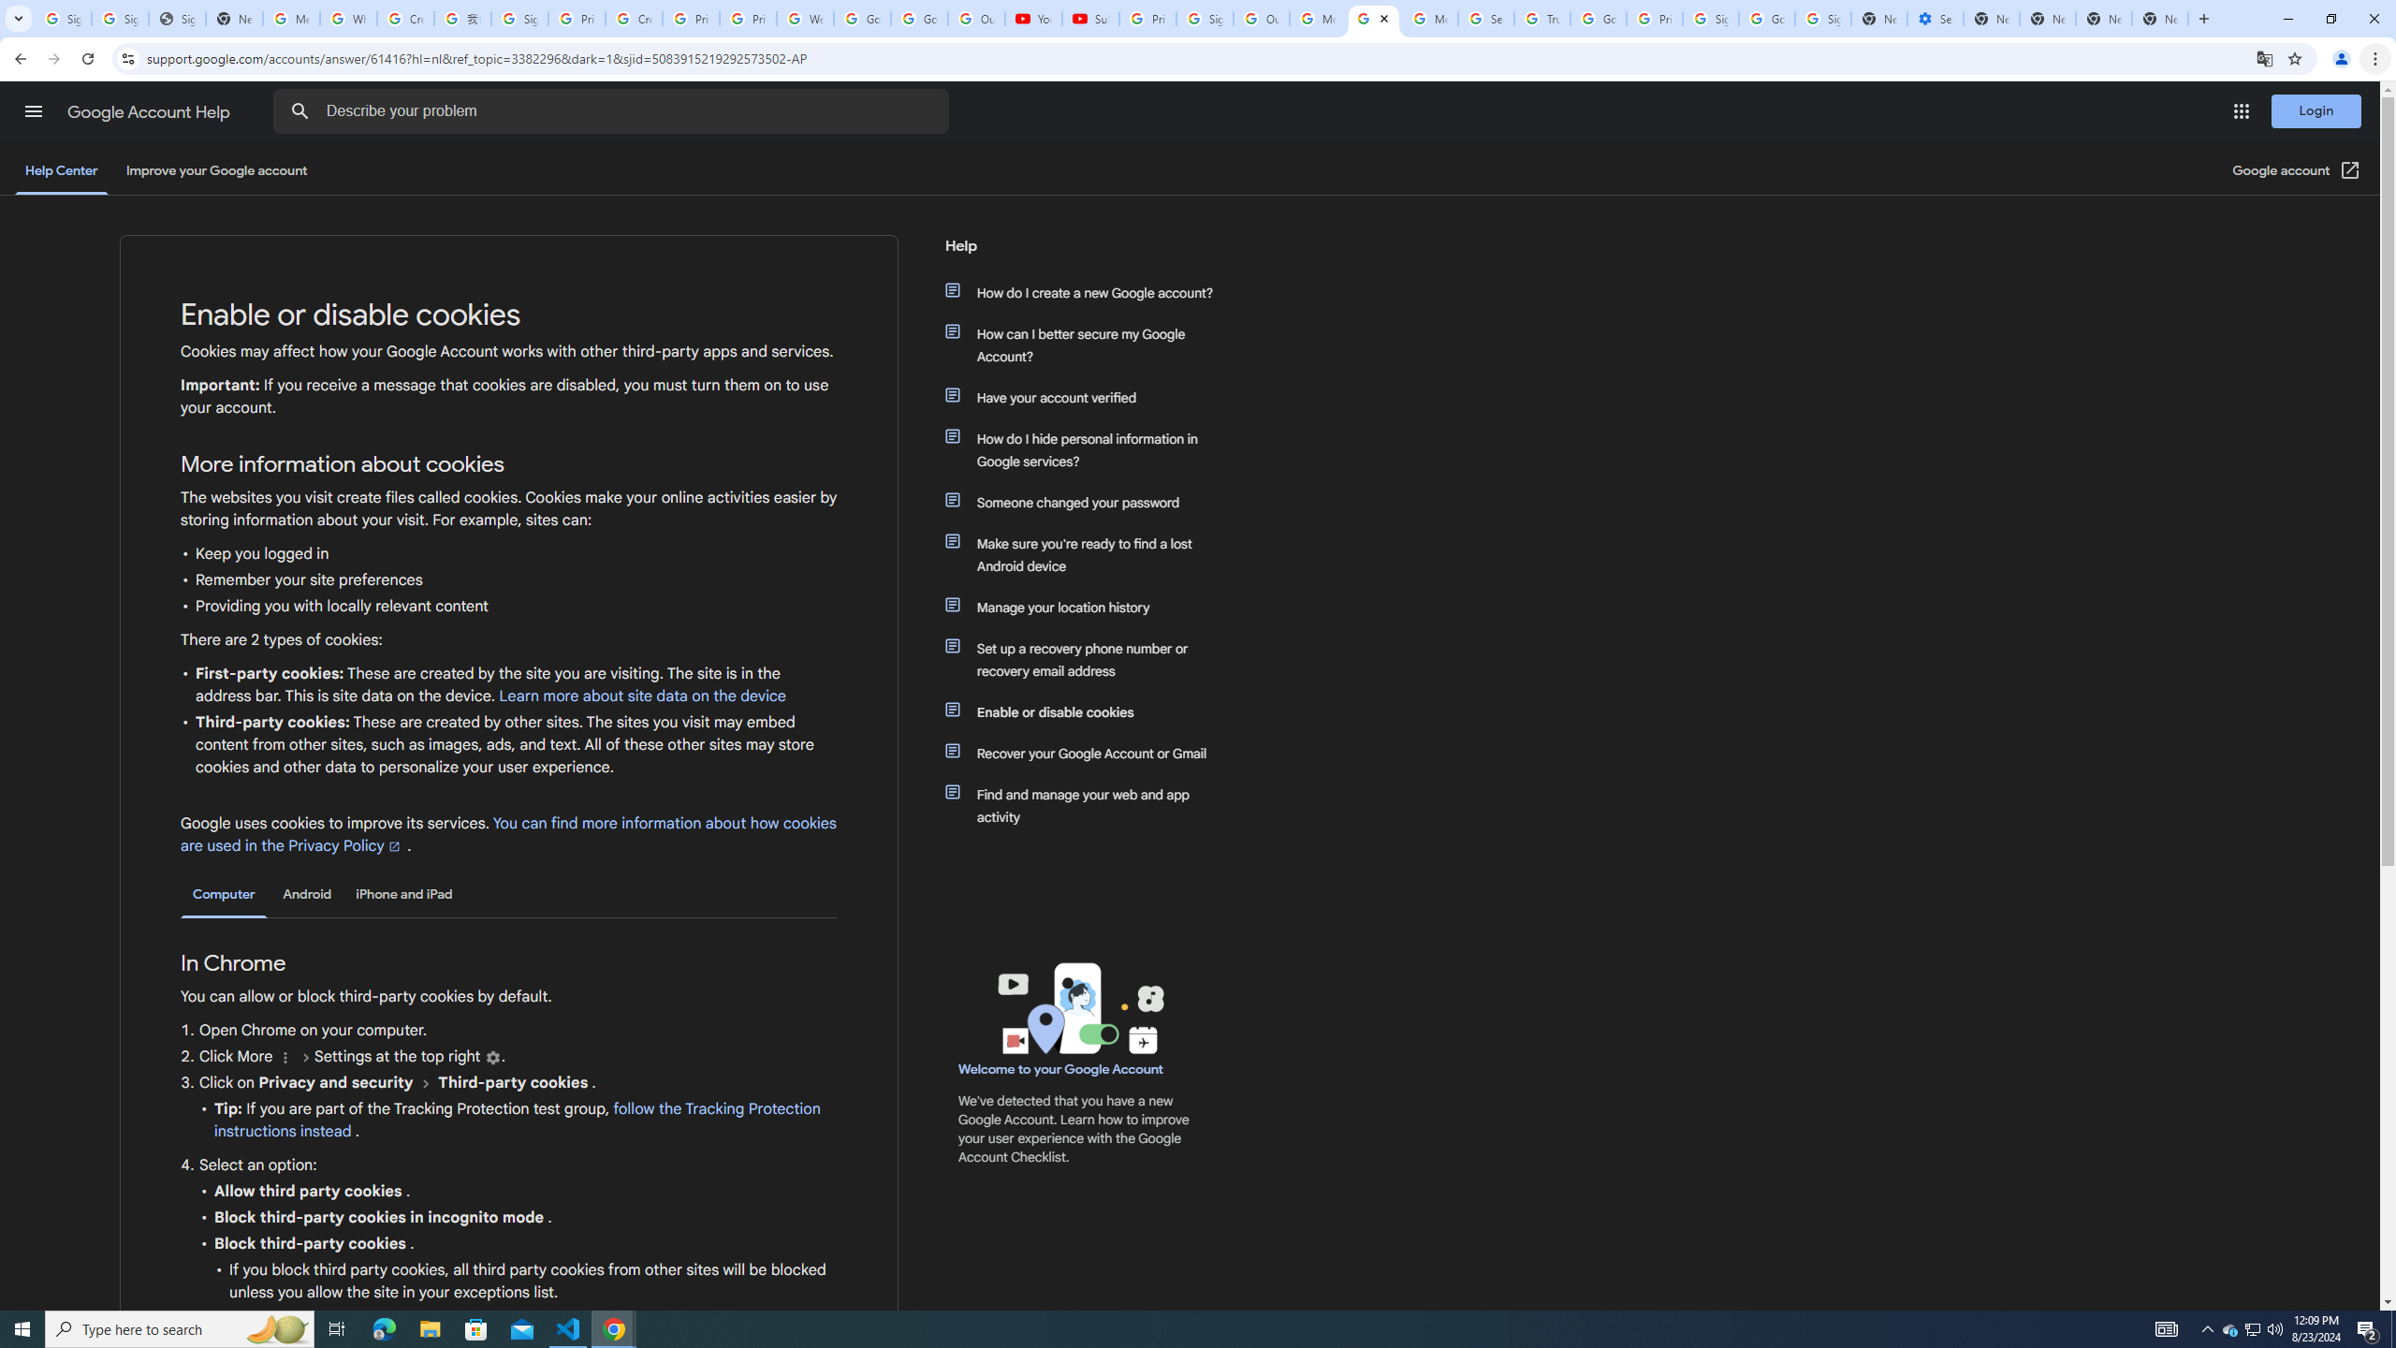 Image resolution: width=2396 pixels, height=1348 pixels. What do you see at coordinates (177, 19) in the screenshot?
I see `Sign In - USA TODAY` at bounding box center [177, 19].